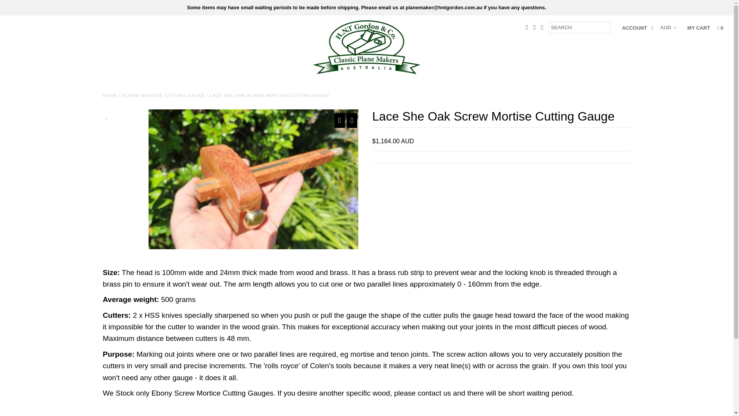 The height and width of the screenshot is (416, 739). Describe the element at coordinates (163, 95) in the screenshot. I see `Screw Mortise Cutting Gauge` at that location.